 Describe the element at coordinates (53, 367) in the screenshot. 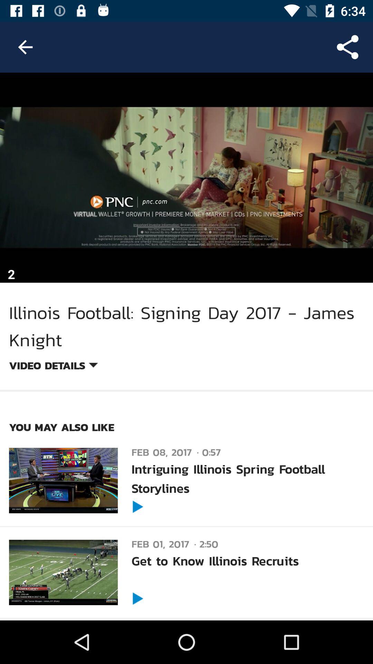

I see `tap item above you may also icon` at that location.